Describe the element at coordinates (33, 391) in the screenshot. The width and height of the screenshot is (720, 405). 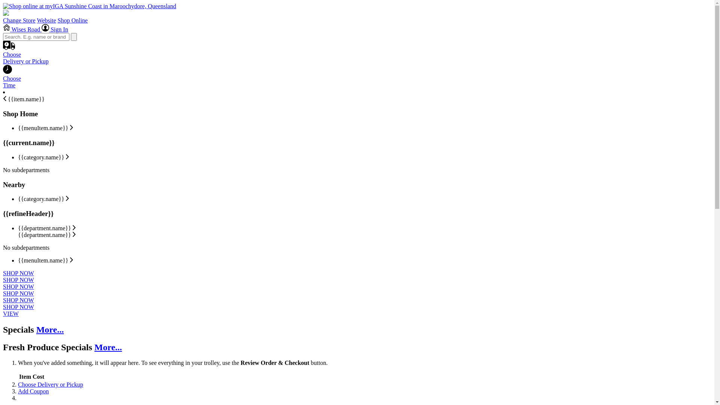
I see `Add Coupon` at that location.